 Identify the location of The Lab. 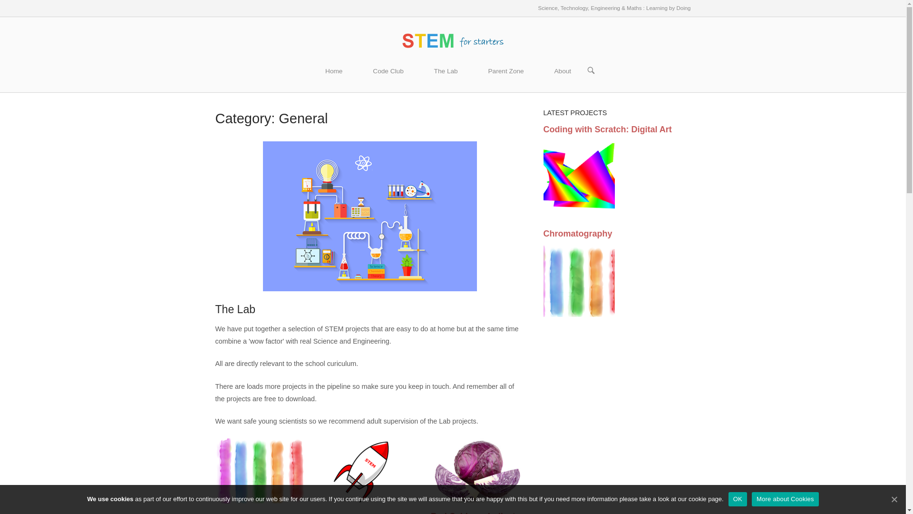
(446, 71).